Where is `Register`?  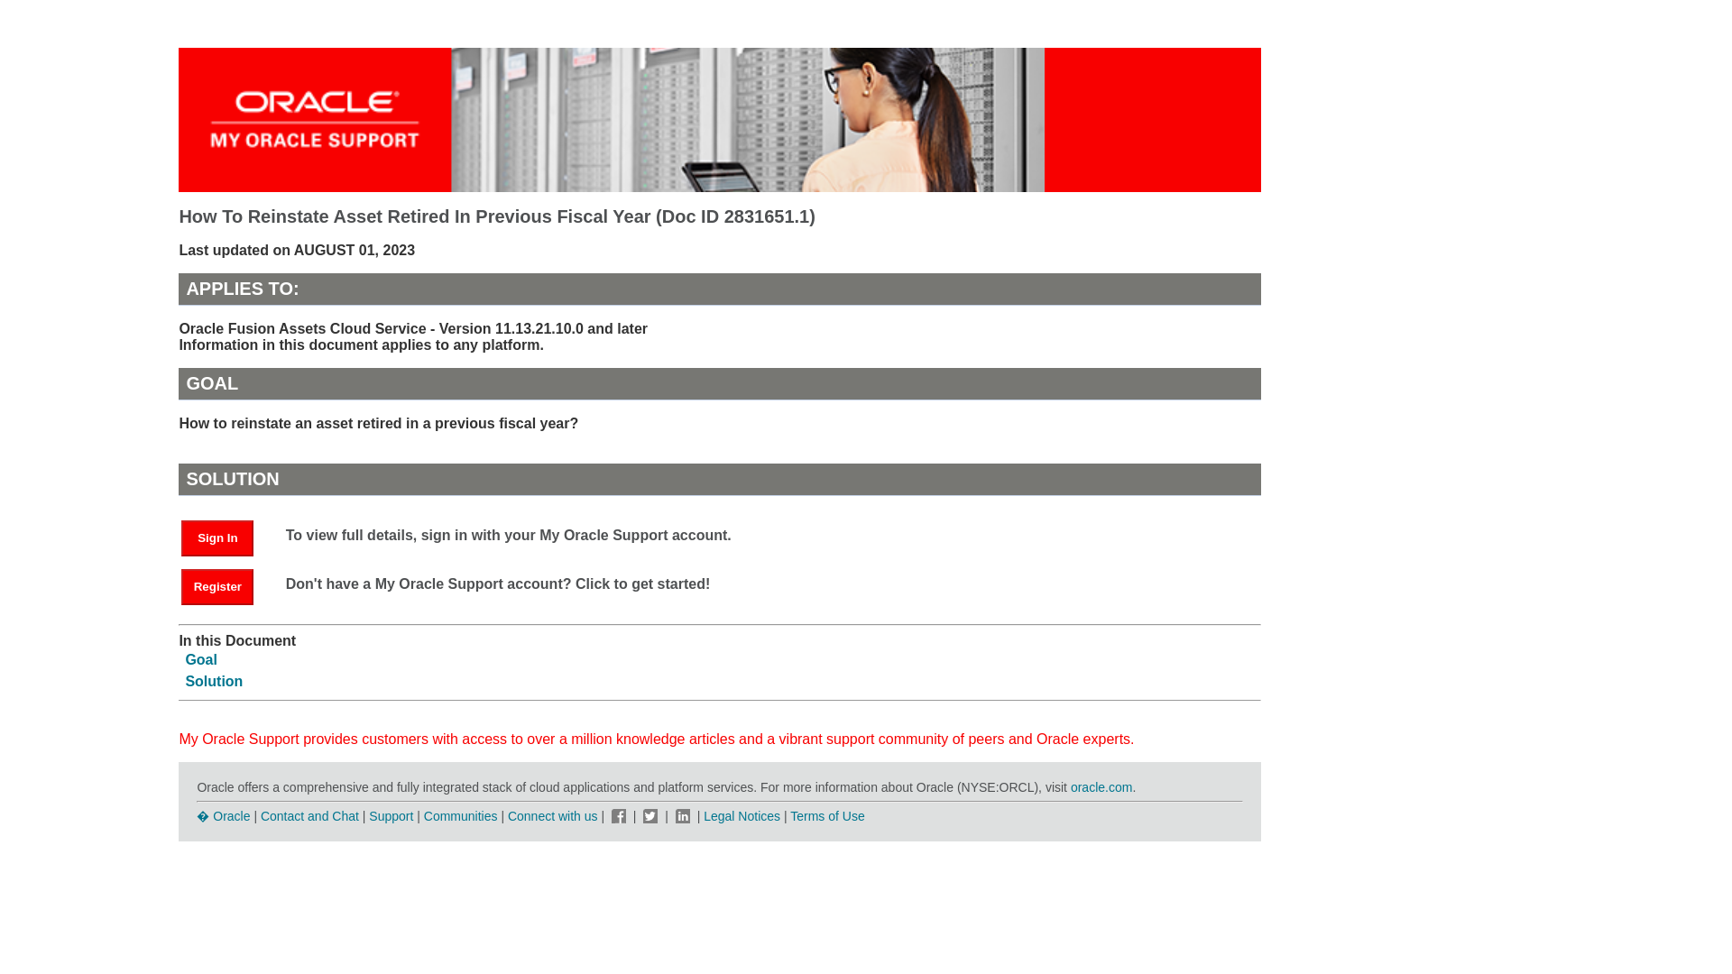 Register is located at coordinates (216, 586).